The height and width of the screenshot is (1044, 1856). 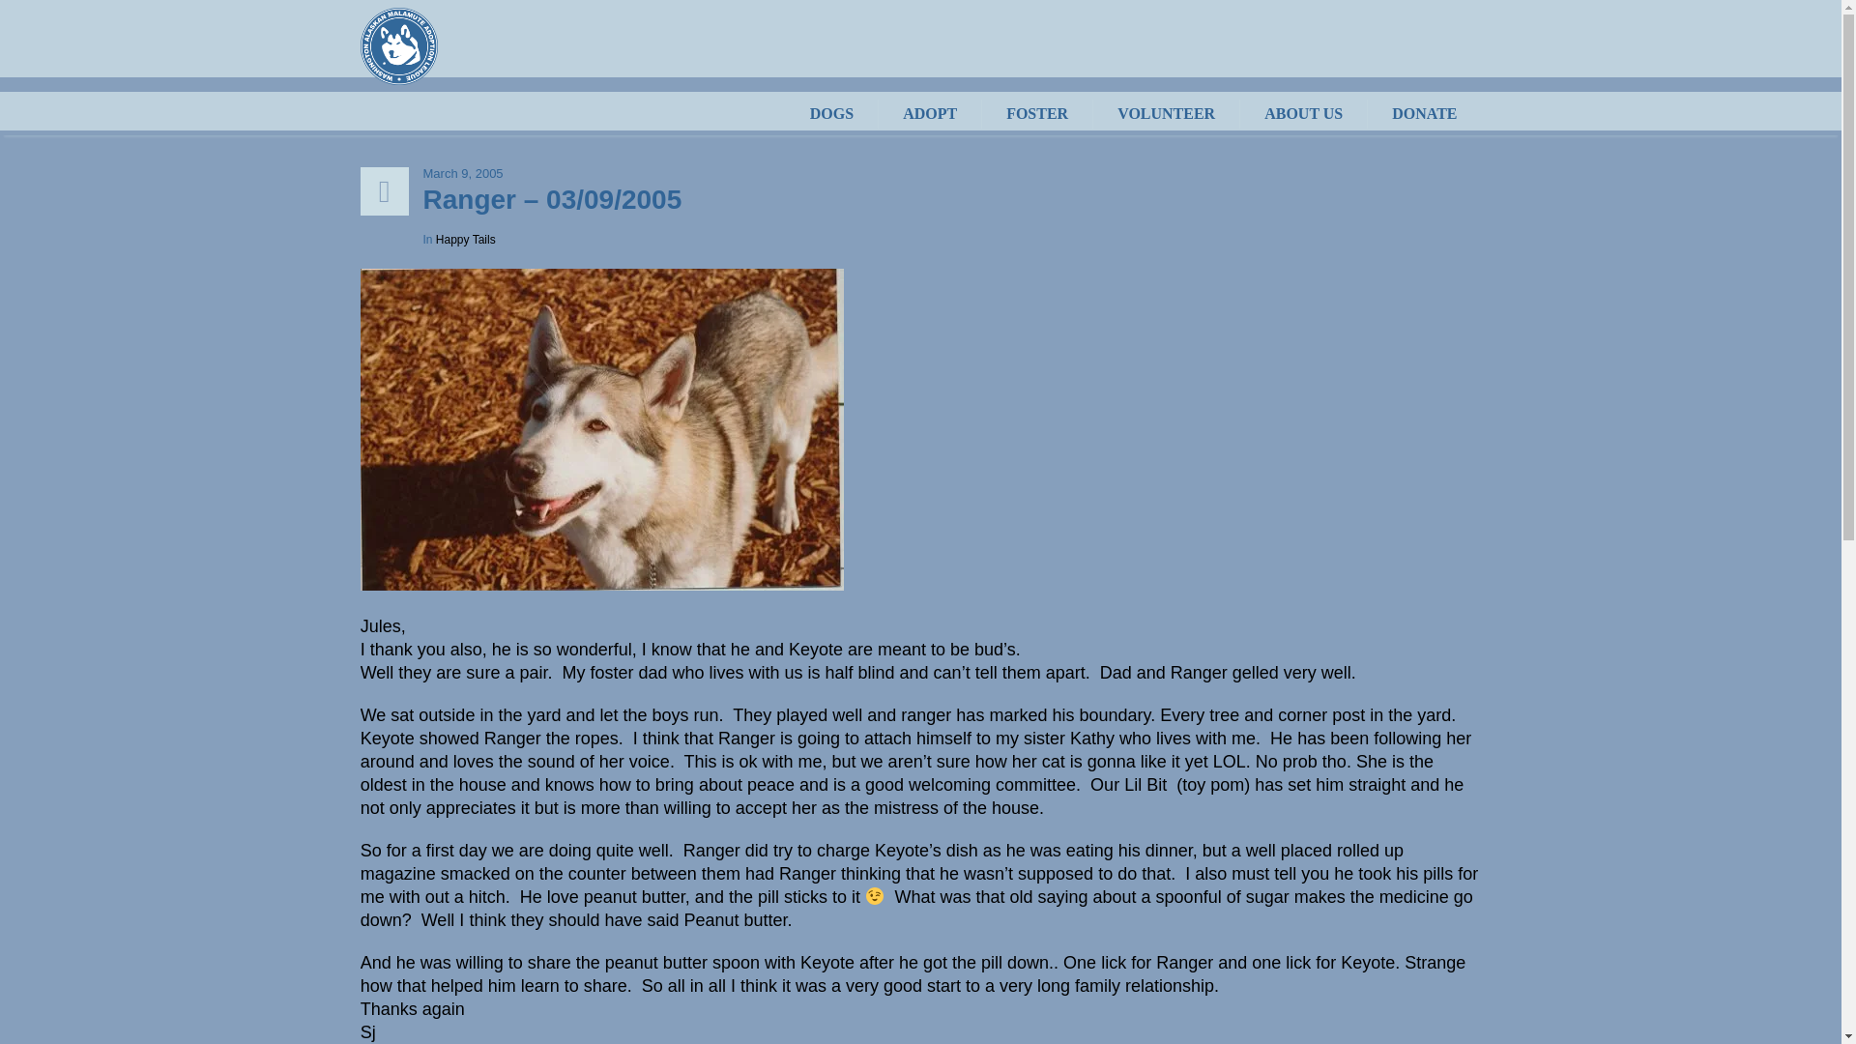 What do you see at coordinates (924, 897) in the screenshot?
I see `Instagram` at bounding box center [924, 897].